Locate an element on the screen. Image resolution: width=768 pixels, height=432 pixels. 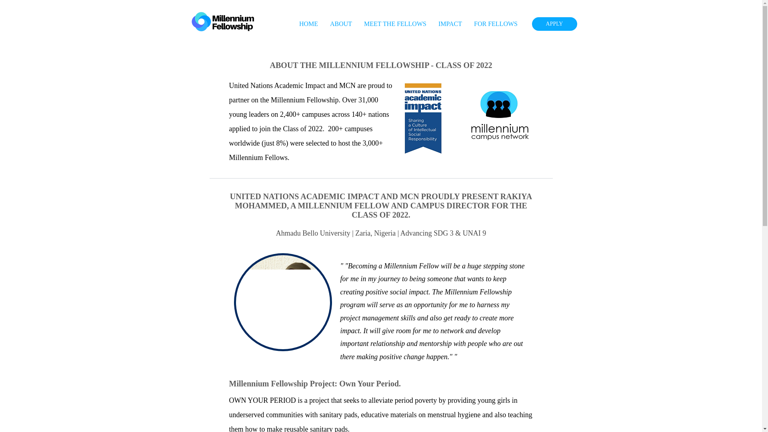
HOME is located at coordinates (309, 24).